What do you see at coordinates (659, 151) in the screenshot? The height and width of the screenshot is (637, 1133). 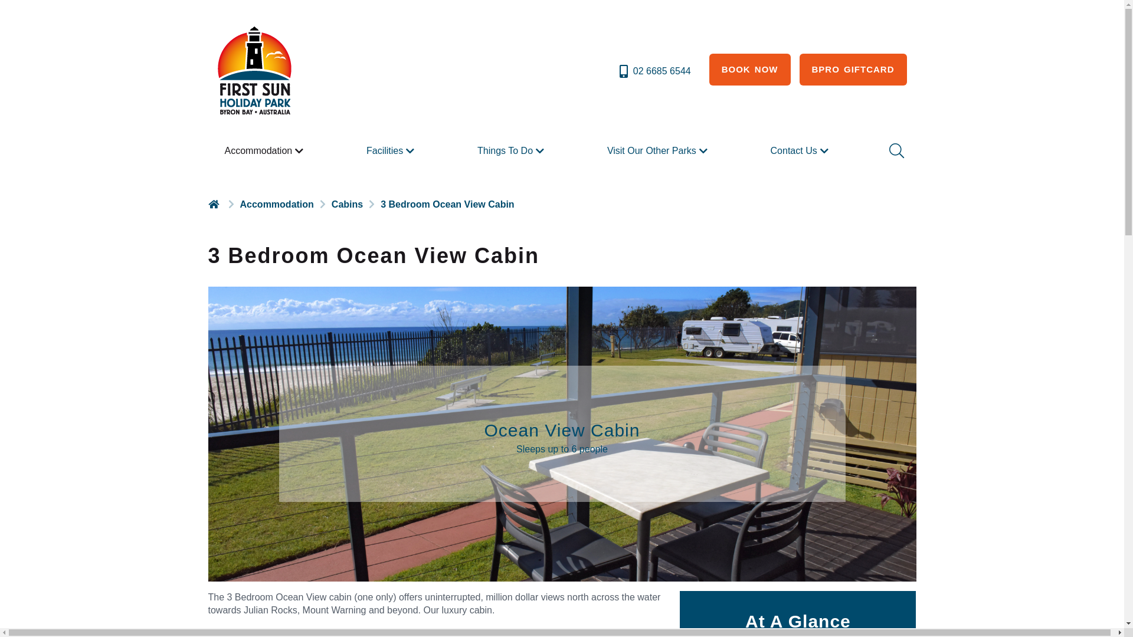 I see `Visit Our Other Parks` at bounding box center [659, 151].